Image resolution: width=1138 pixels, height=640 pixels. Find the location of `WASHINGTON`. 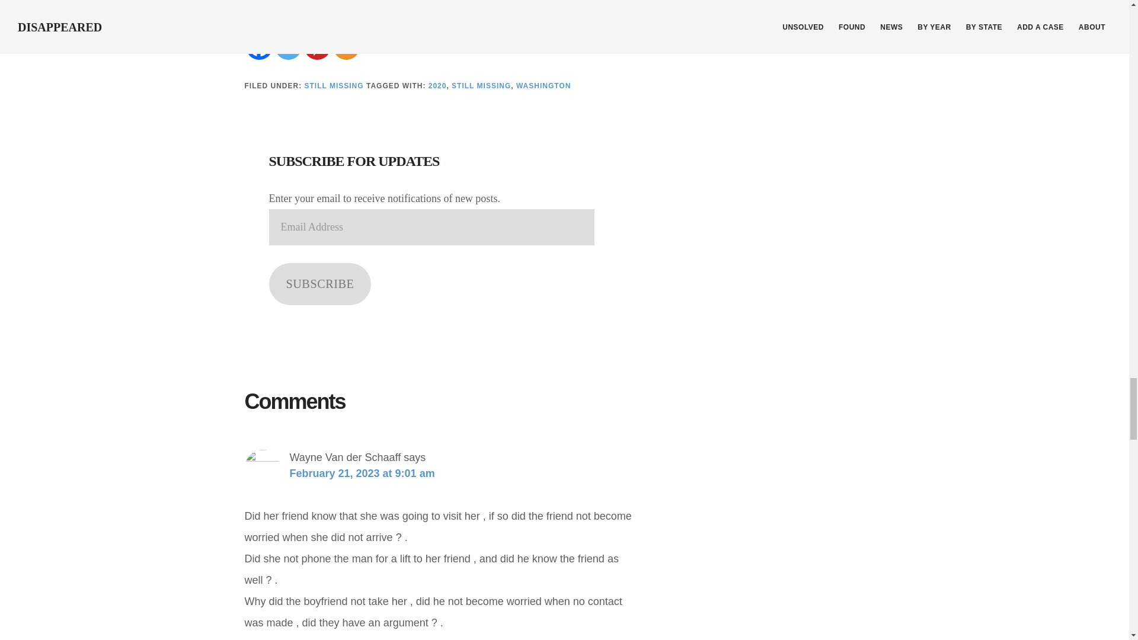

WASHINGTON is located at coordinates (544, 86).